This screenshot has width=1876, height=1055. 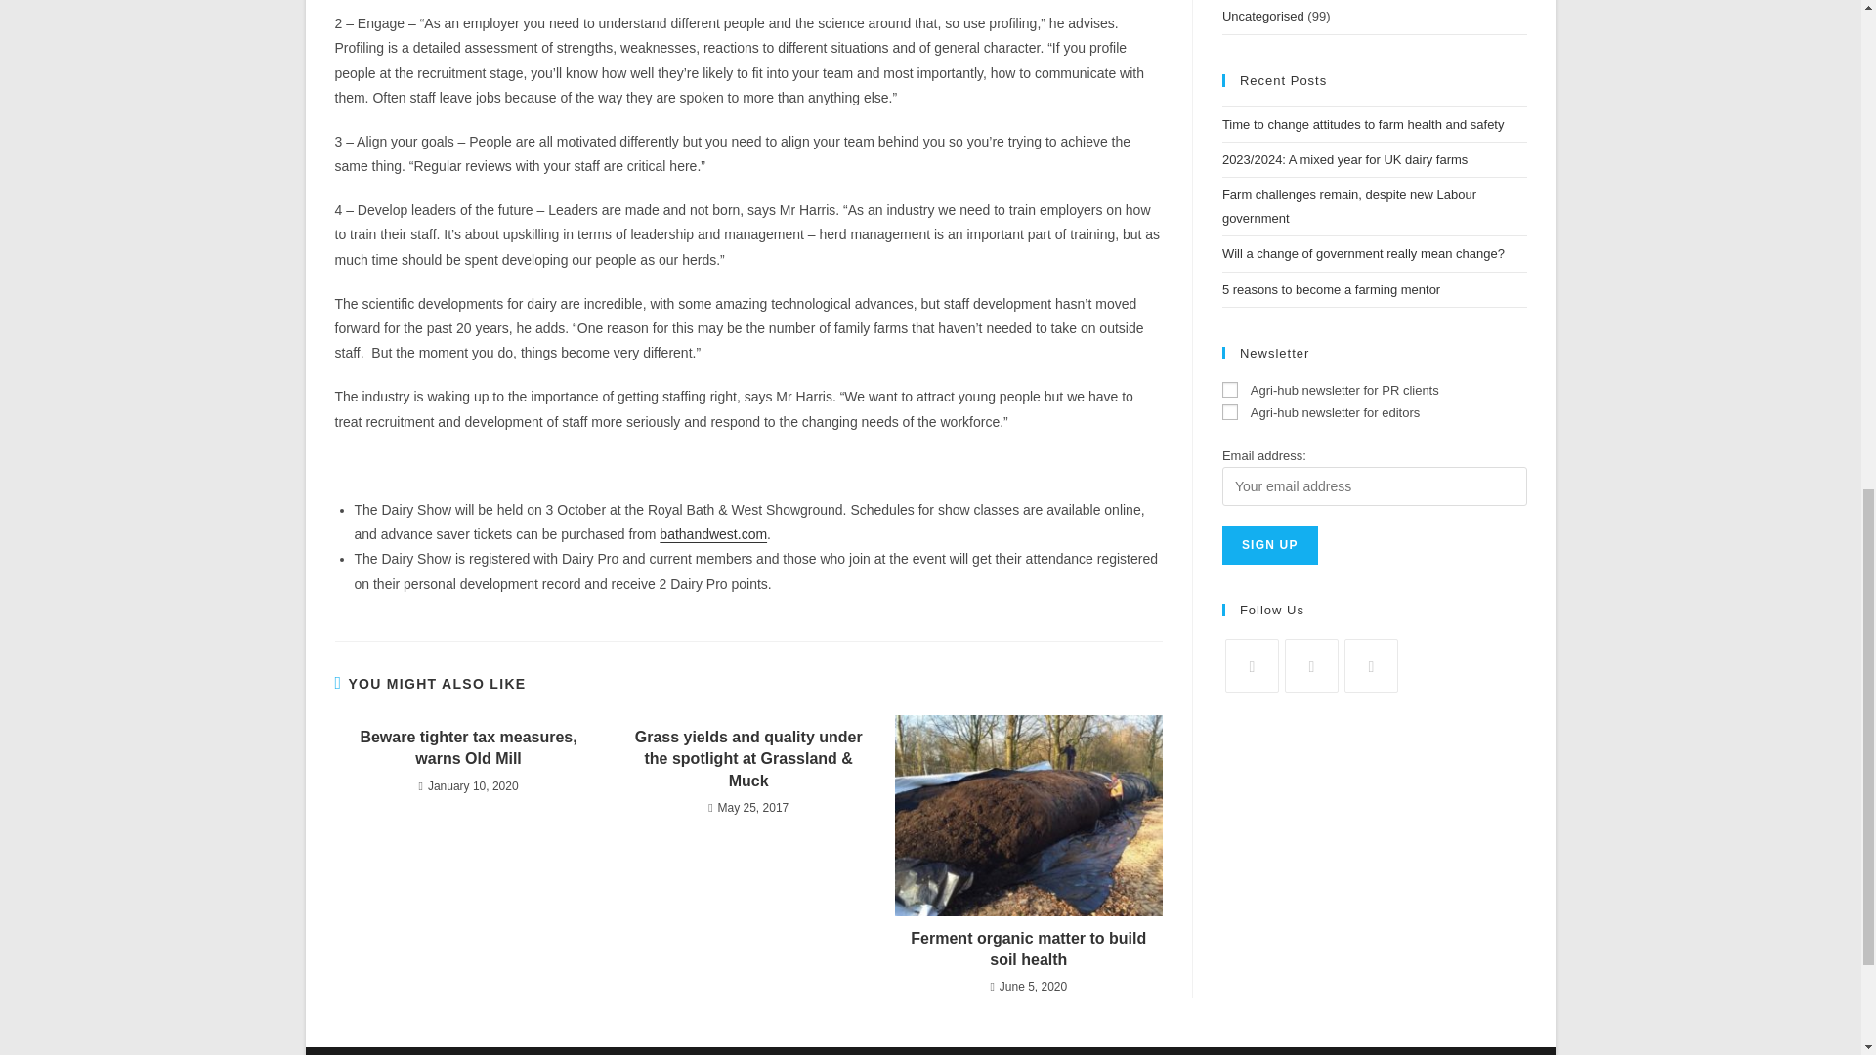 I want to click on 2a5121b343, so click(x=1230, y=411).